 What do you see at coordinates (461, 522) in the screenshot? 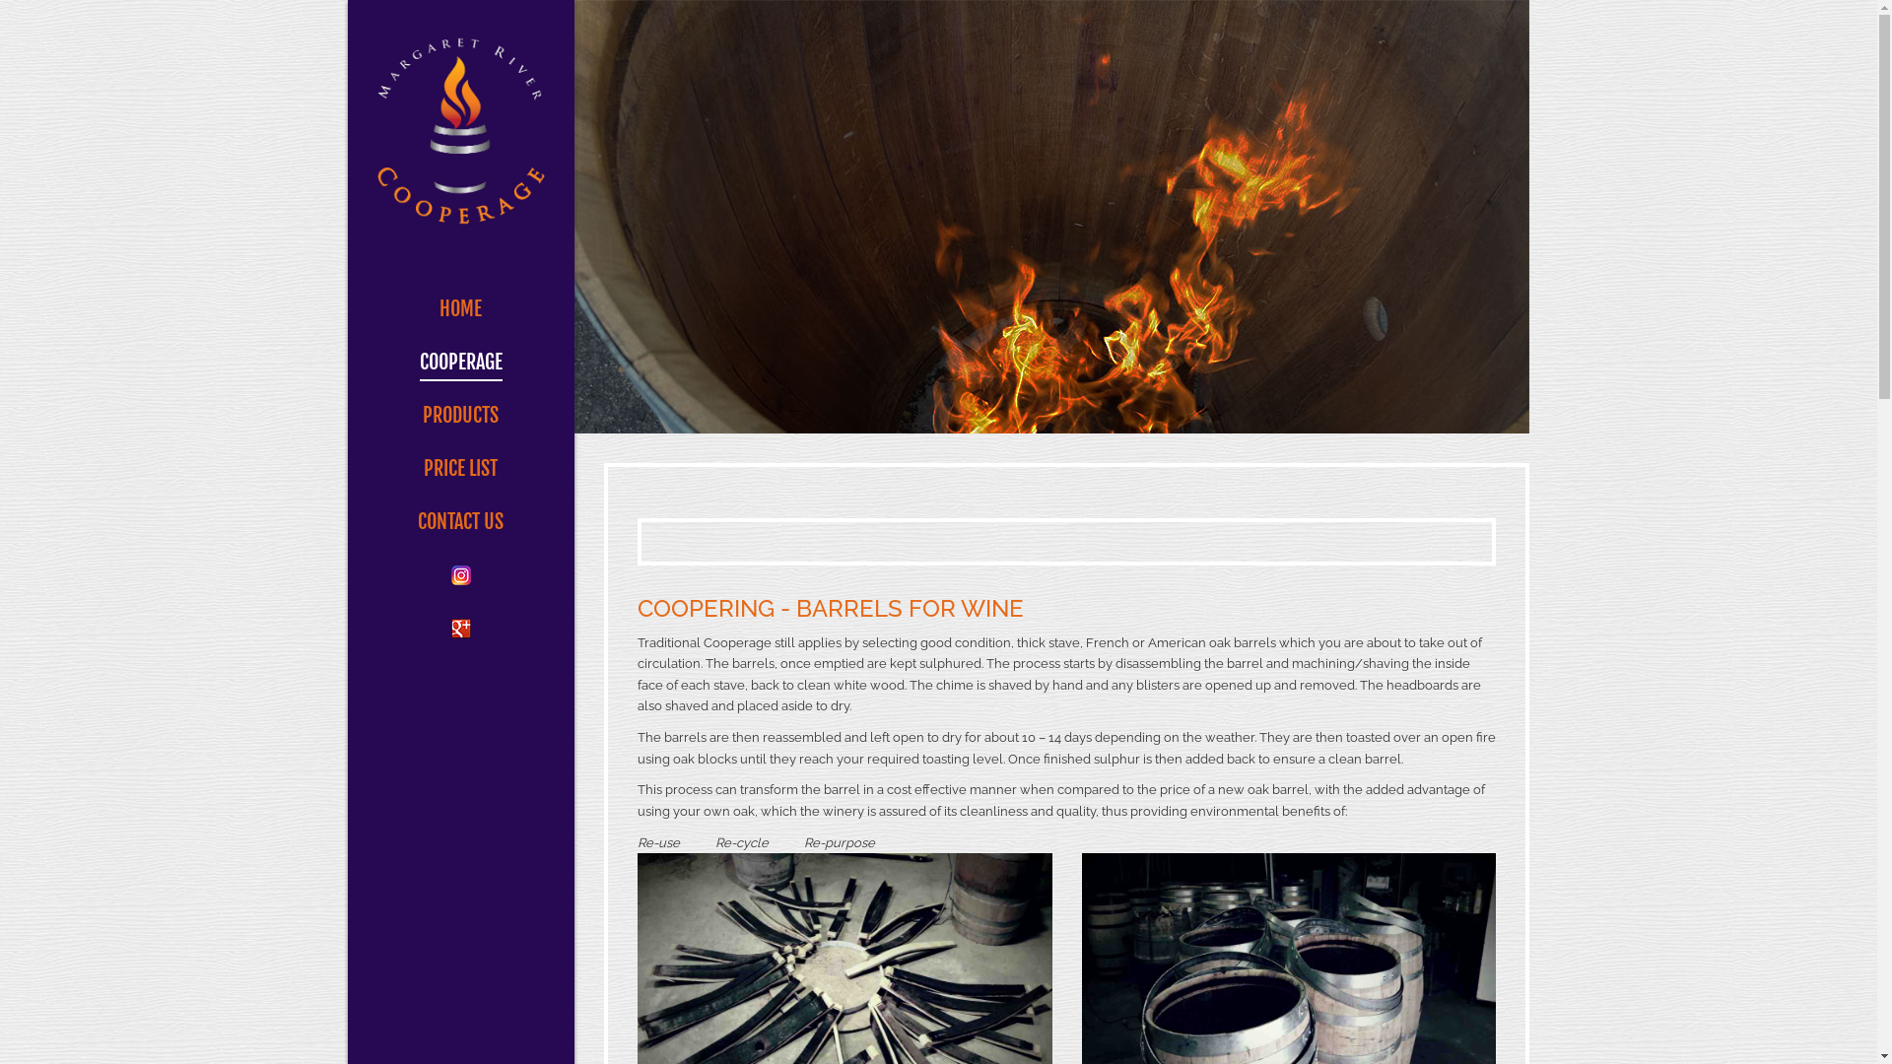
I see `CONTACT US` at bounding box center [461, 522].